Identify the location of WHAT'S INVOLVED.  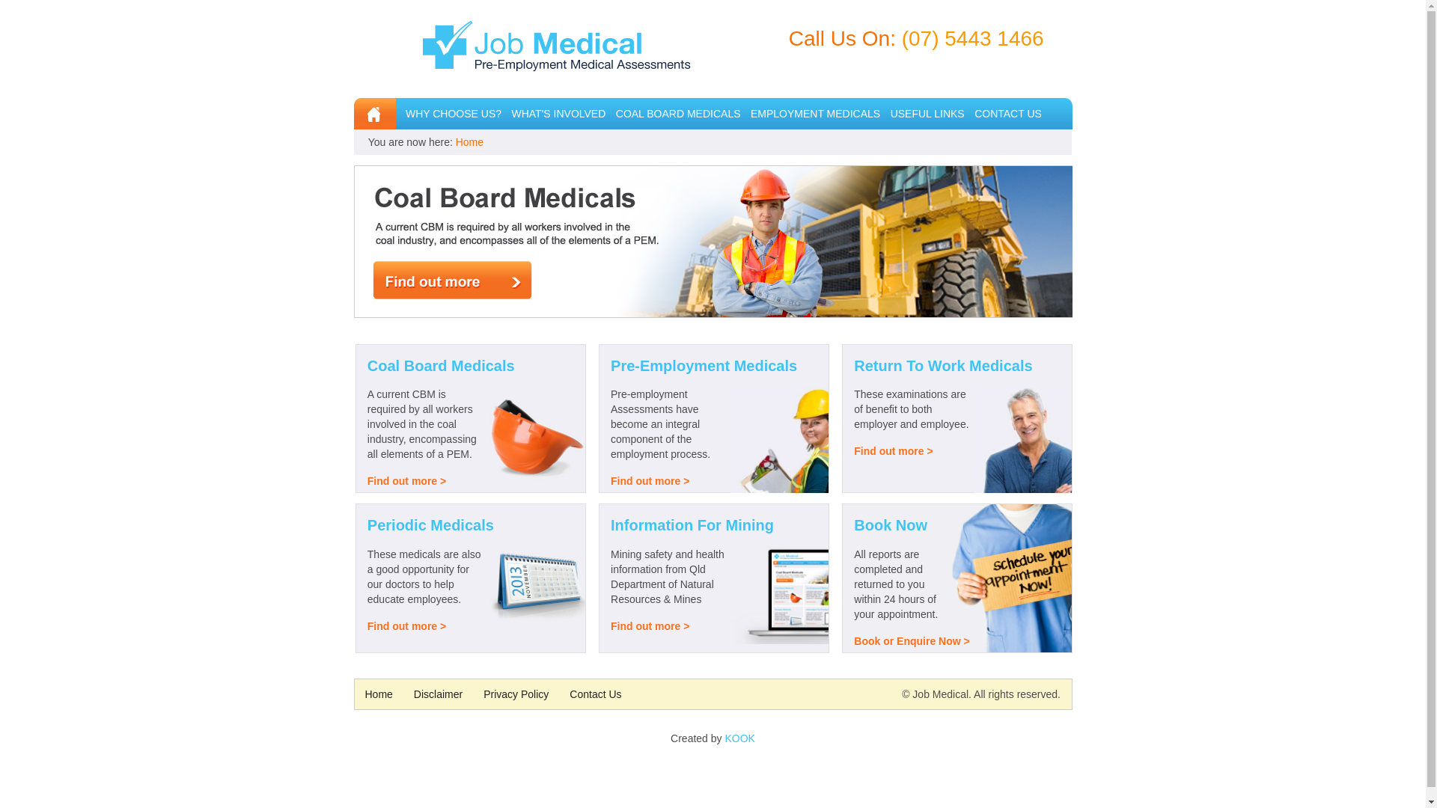
(558, 114).